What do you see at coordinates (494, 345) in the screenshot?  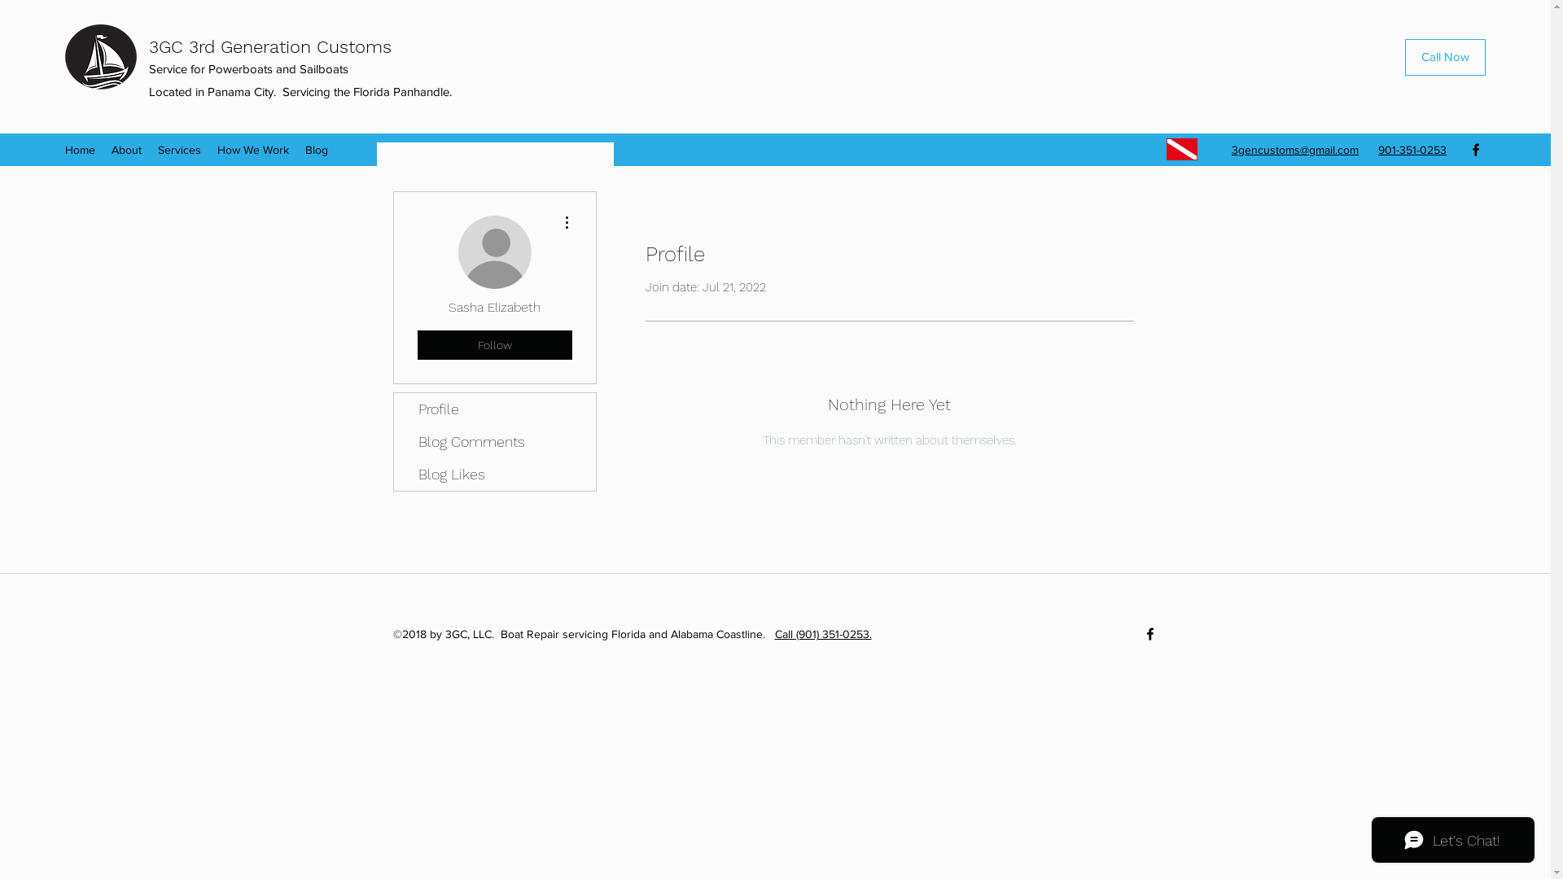 I see `Follow` at bounding box center [494, 345].